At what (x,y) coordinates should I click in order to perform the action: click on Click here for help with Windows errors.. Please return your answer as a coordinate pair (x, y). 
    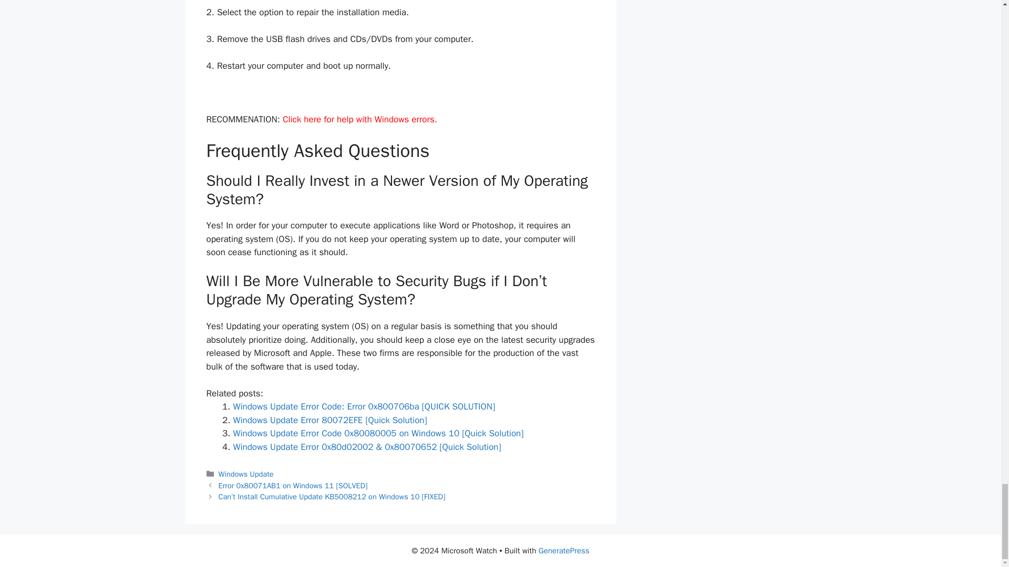
    Looking at the image, I should click on (359, 119).